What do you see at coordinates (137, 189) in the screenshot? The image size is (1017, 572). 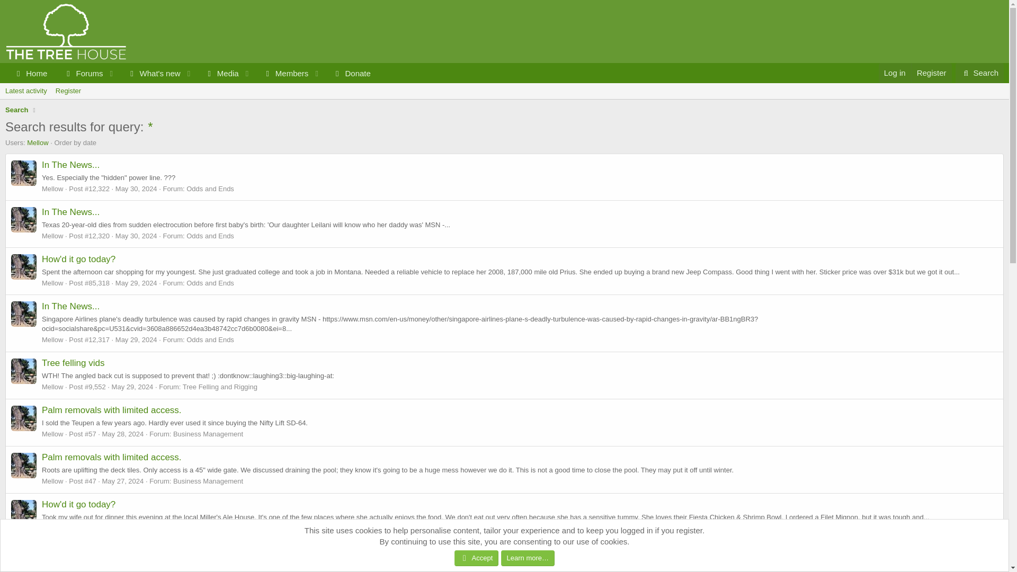 I see `Register` at bounding box center [137, 189].